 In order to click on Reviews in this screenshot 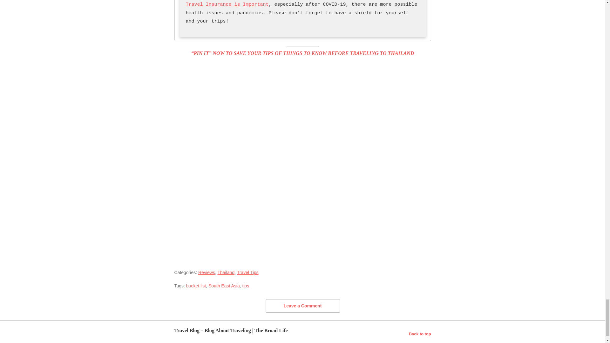, I will do `click(207, 272)`.